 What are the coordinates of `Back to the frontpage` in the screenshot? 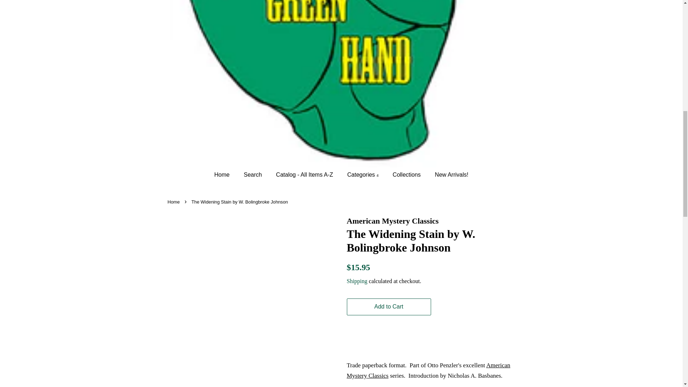 It's located at (175, 202).